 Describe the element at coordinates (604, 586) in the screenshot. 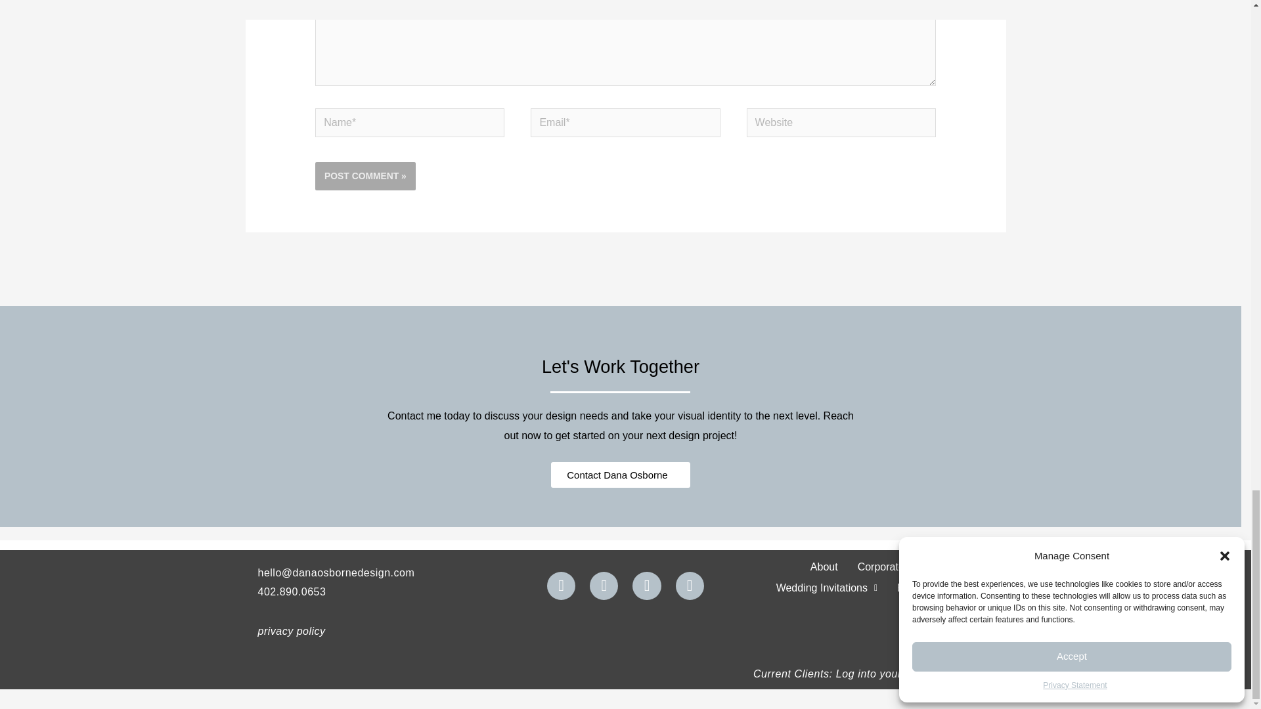

I see `Twitter` at that location.